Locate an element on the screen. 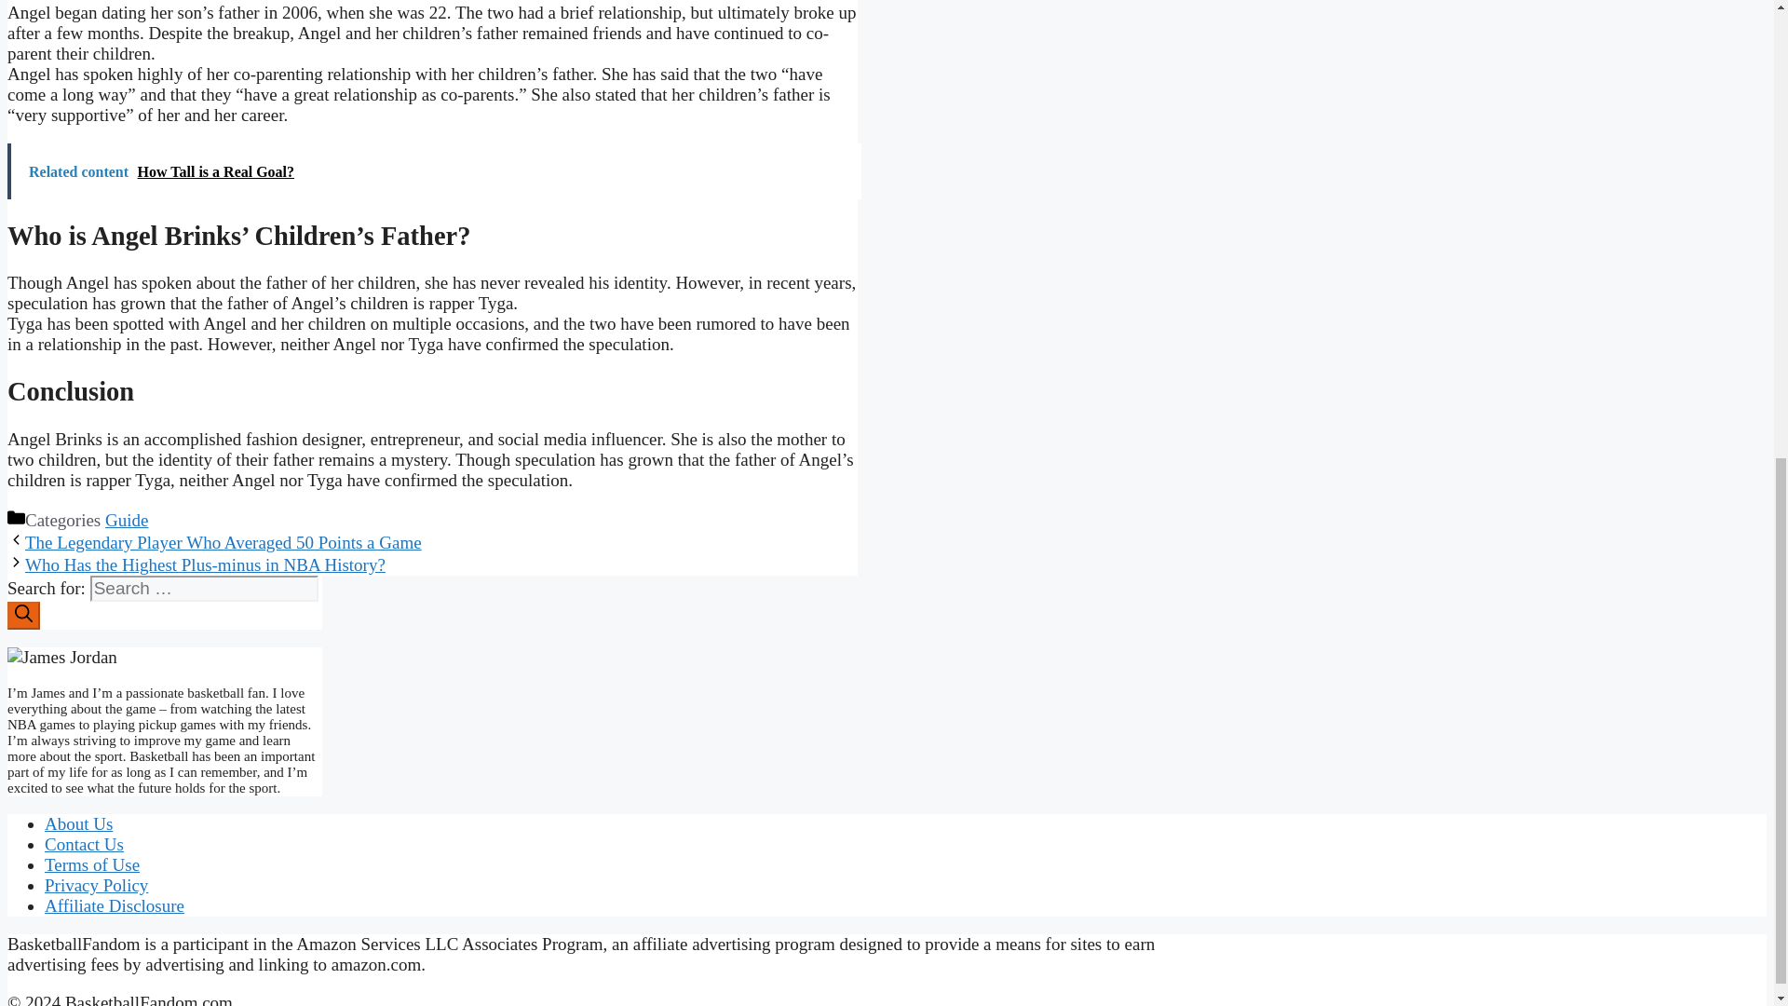 This screenshot has width=1788, height=1006. Search for: is located at coordinates (204, 588).